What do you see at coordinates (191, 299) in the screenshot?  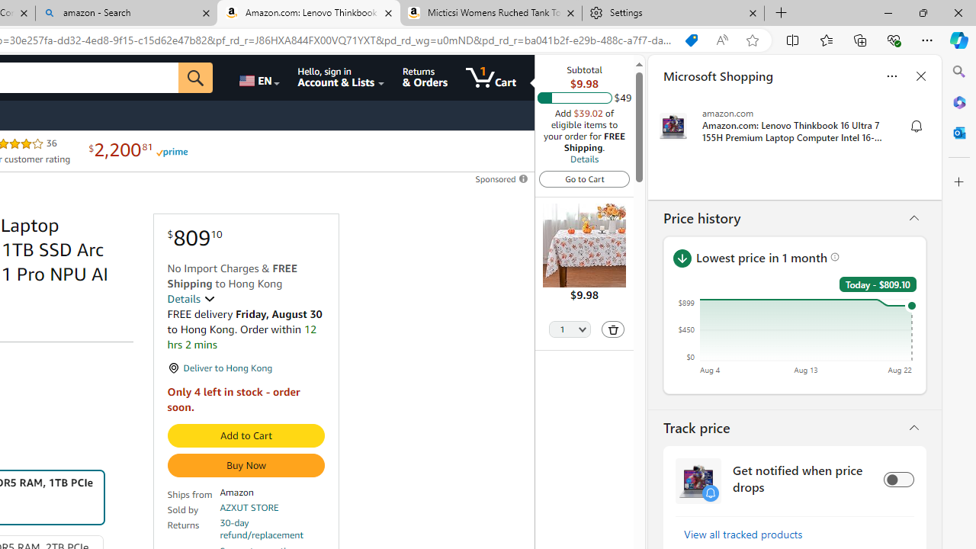 I see `Details ` at bounding box center [191, 299].